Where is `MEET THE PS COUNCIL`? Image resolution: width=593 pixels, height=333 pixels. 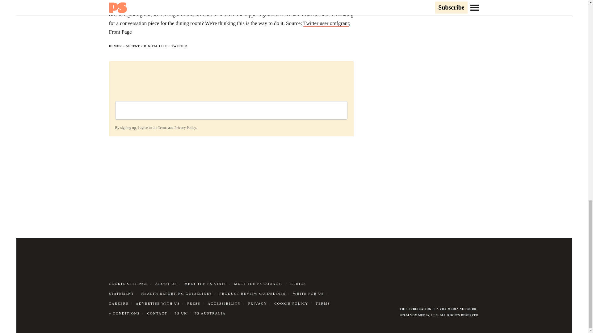
MEET THE PS COUNCIL is located at coordinates (258, 283).